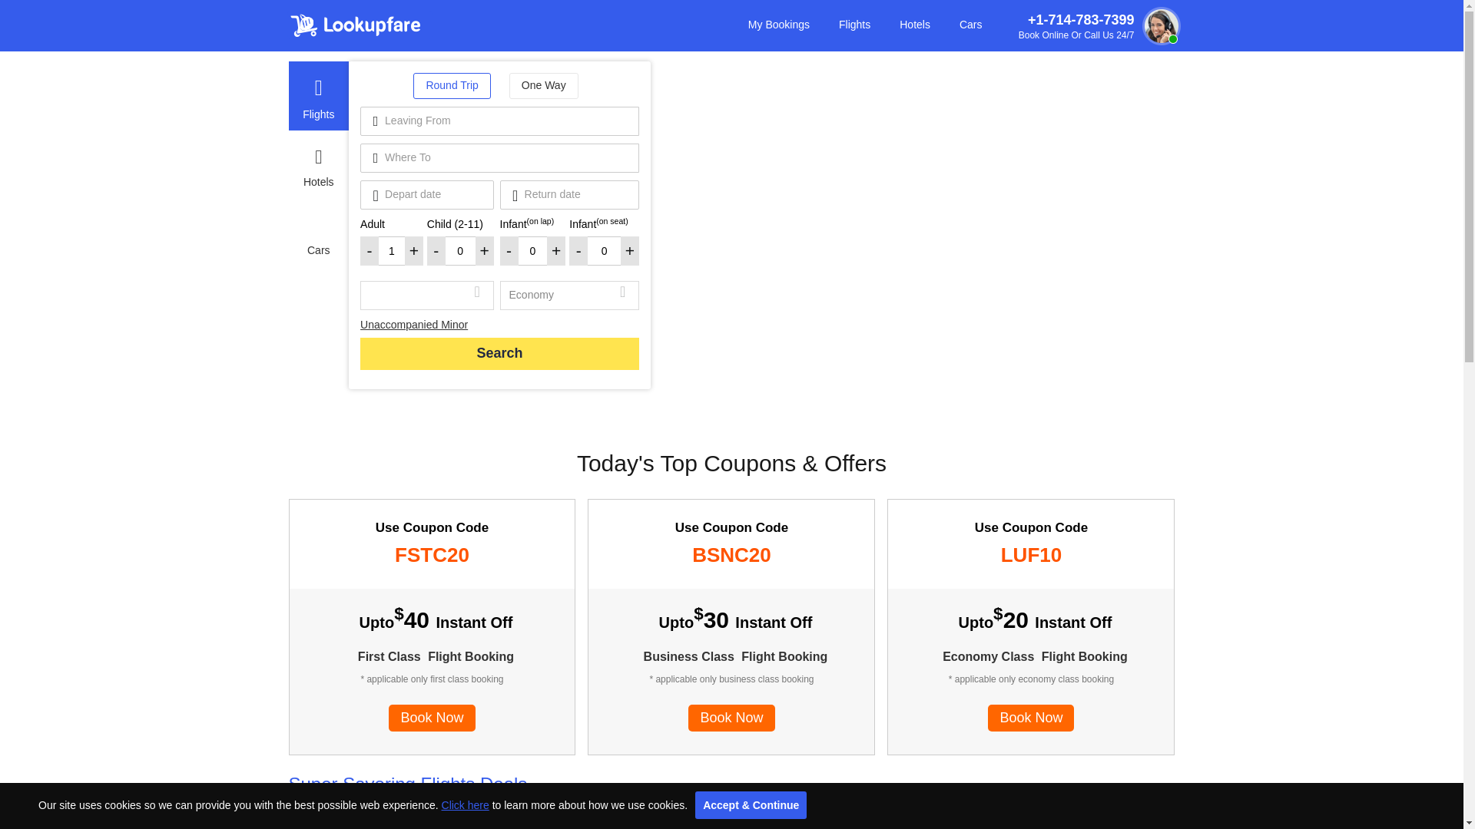 Image resolution: width=1475 pixels, height=829 pixels. I want to click on Search, so click(499, 353).